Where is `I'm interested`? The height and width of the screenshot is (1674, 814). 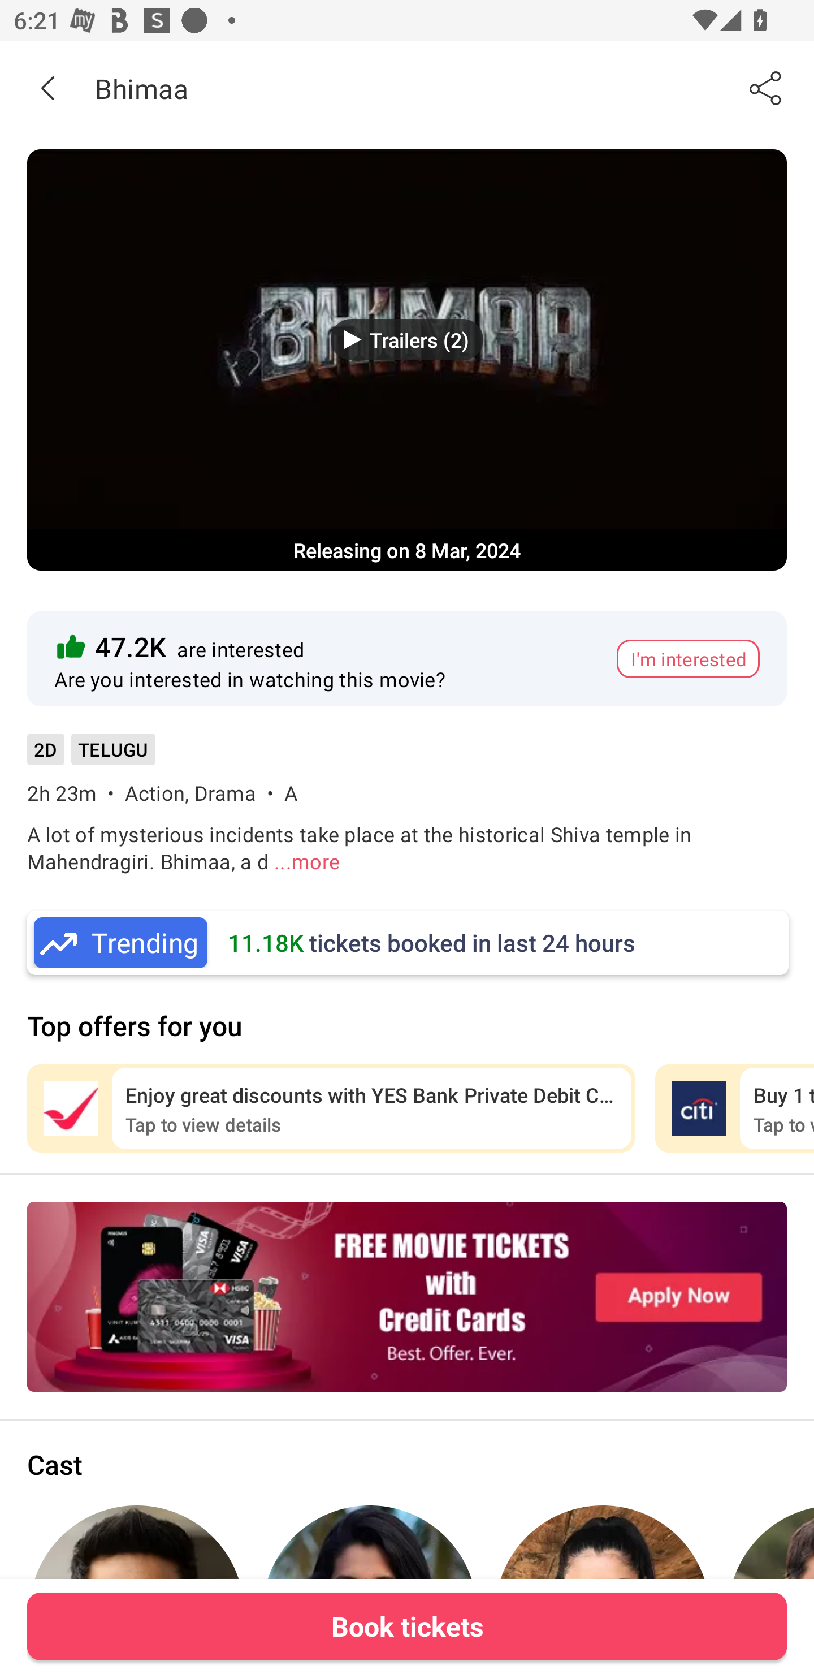 I'm interested is located at coordinates (688, 658).